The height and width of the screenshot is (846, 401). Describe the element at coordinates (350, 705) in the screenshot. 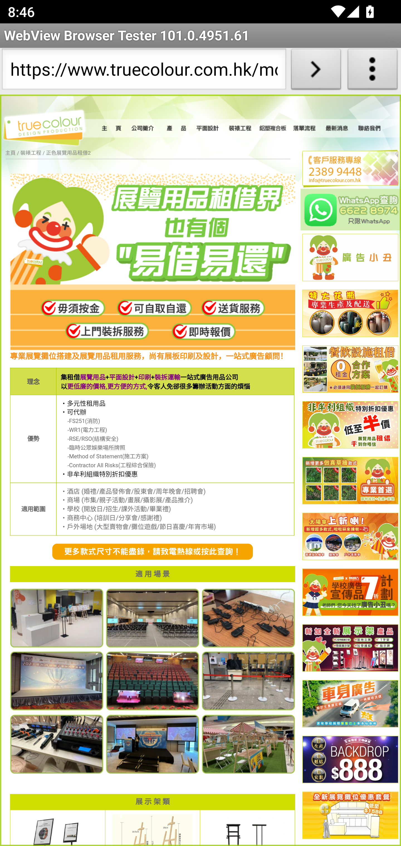

I see `banner-%E8%BB%8A%E8%B2%BC1` at that location.